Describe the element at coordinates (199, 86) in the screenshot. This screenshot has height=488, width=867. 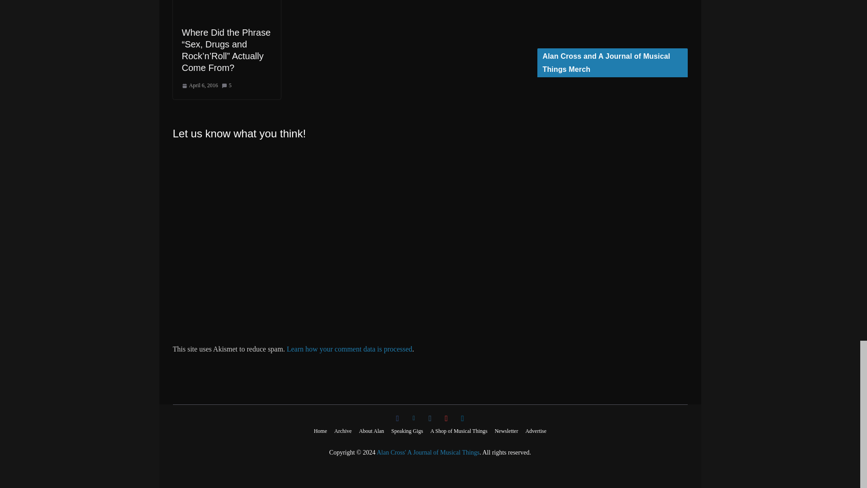
I see `April 6, 2016` at that location.